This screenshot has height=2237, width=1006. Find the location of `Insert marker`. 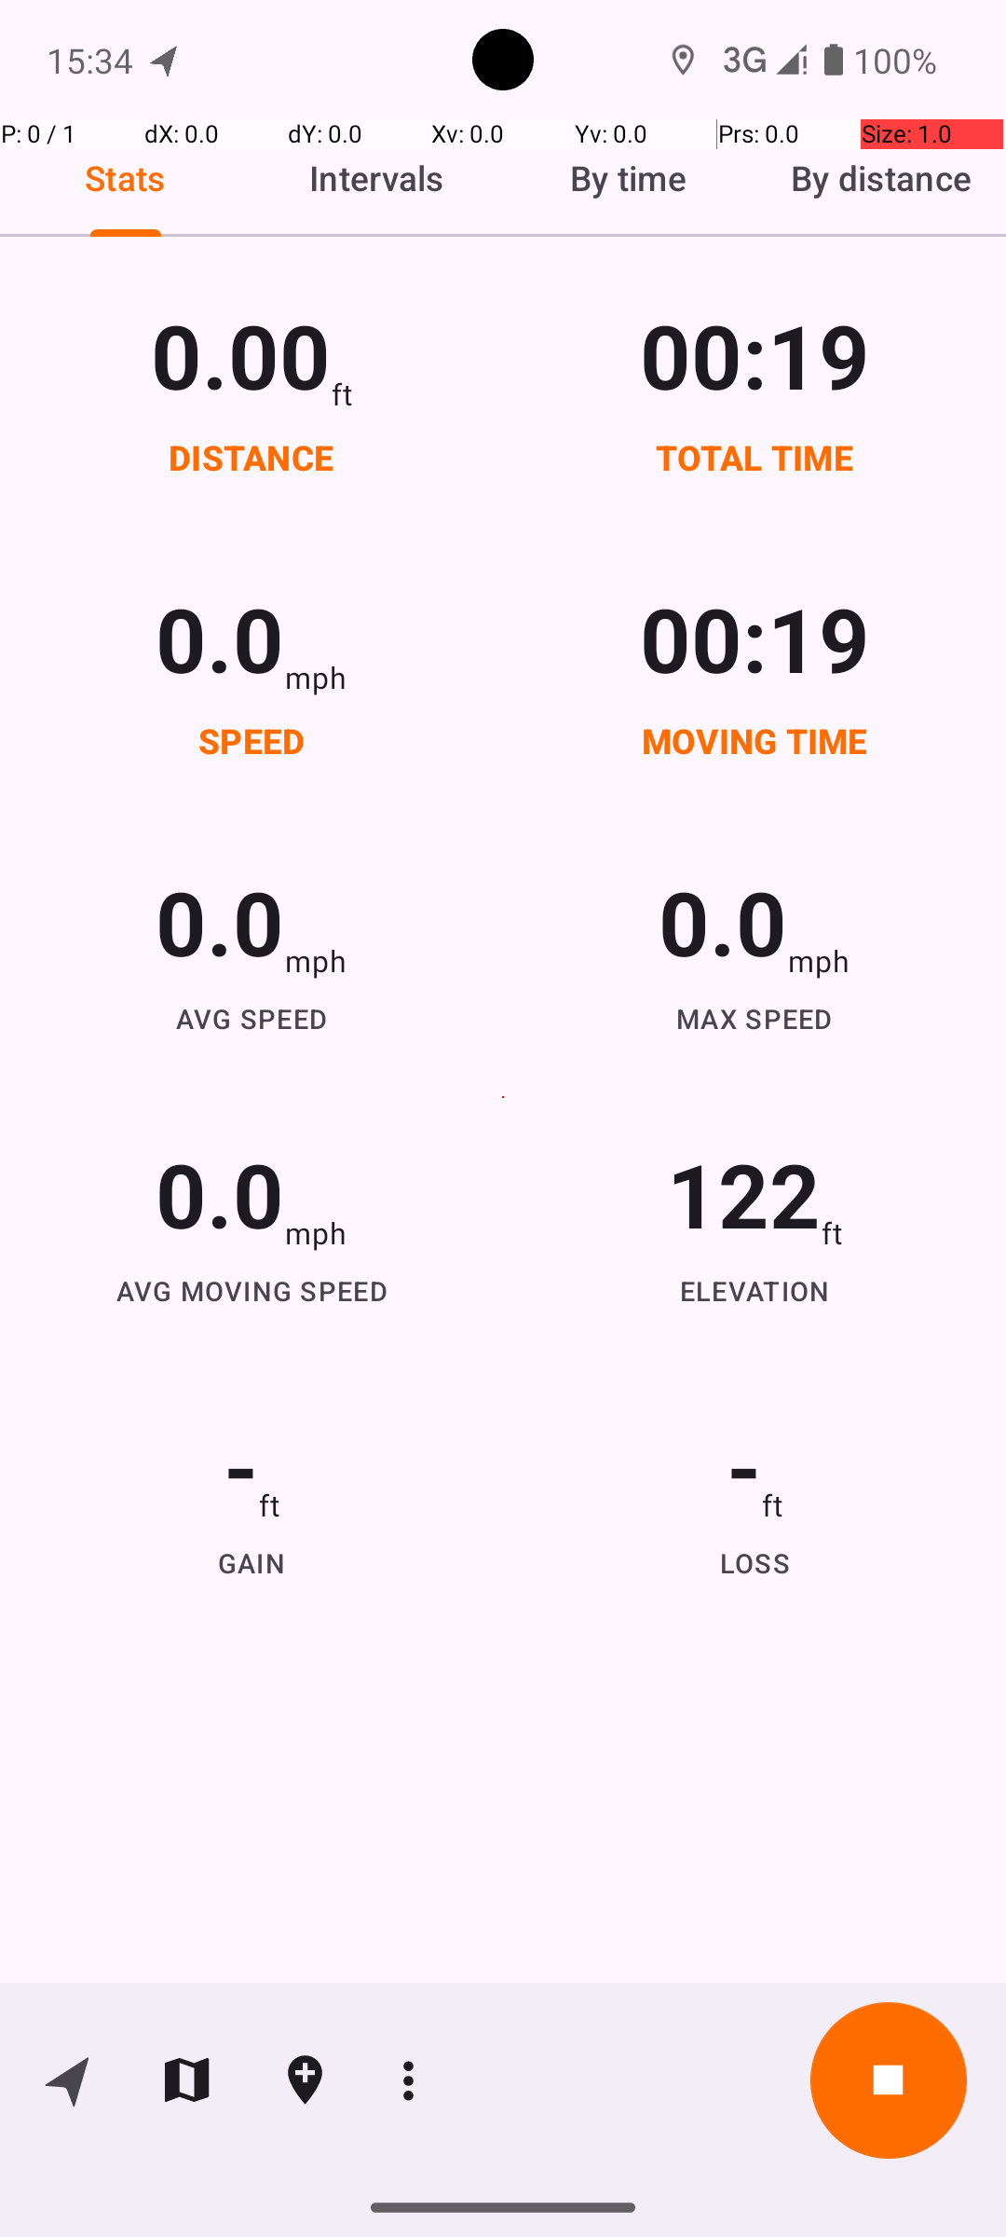

Insert marker is located at coordinates (306, 2080).